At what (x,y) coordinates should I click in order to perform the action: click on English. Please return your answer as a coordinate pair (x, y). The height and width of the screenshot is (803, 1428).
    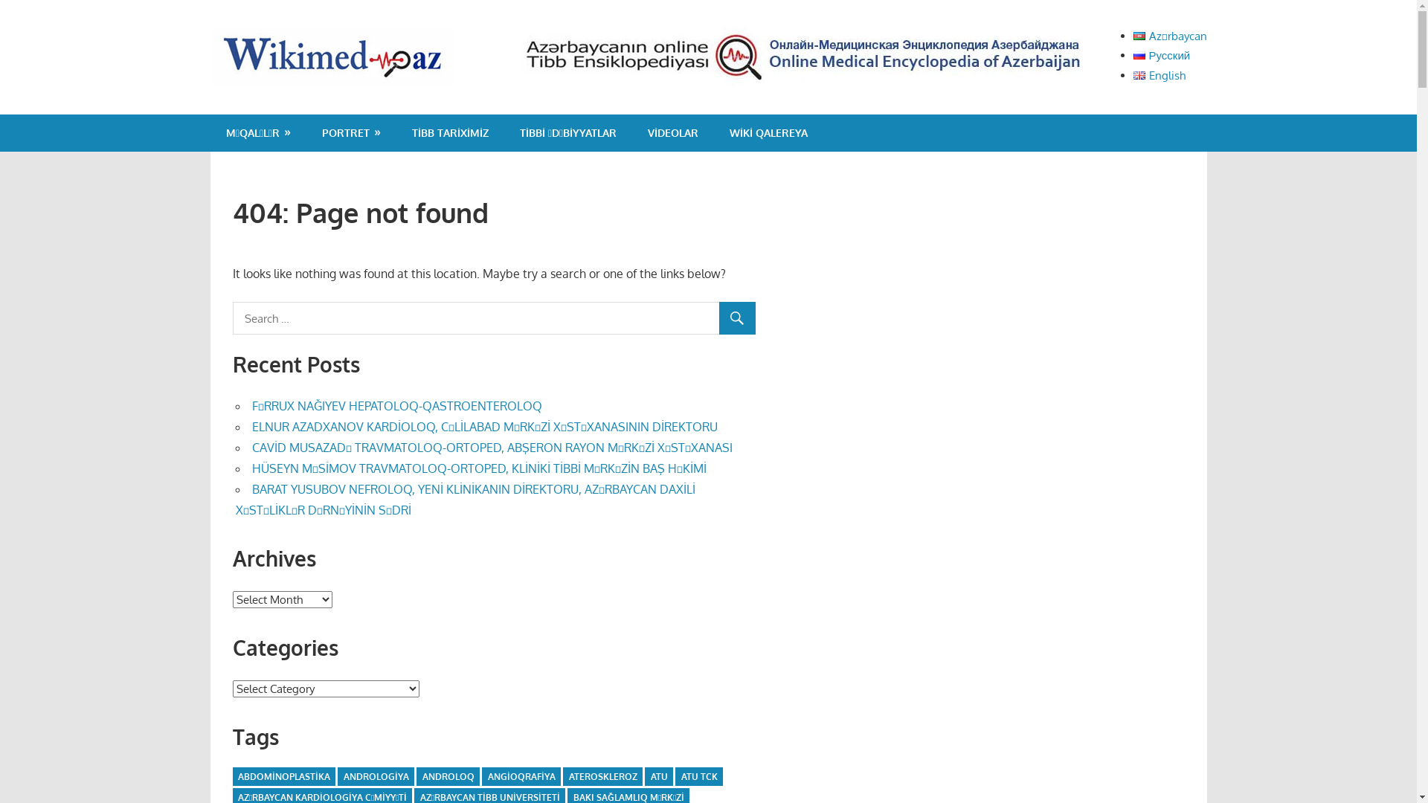
    Looking at the image, I should click on (1139, 76).